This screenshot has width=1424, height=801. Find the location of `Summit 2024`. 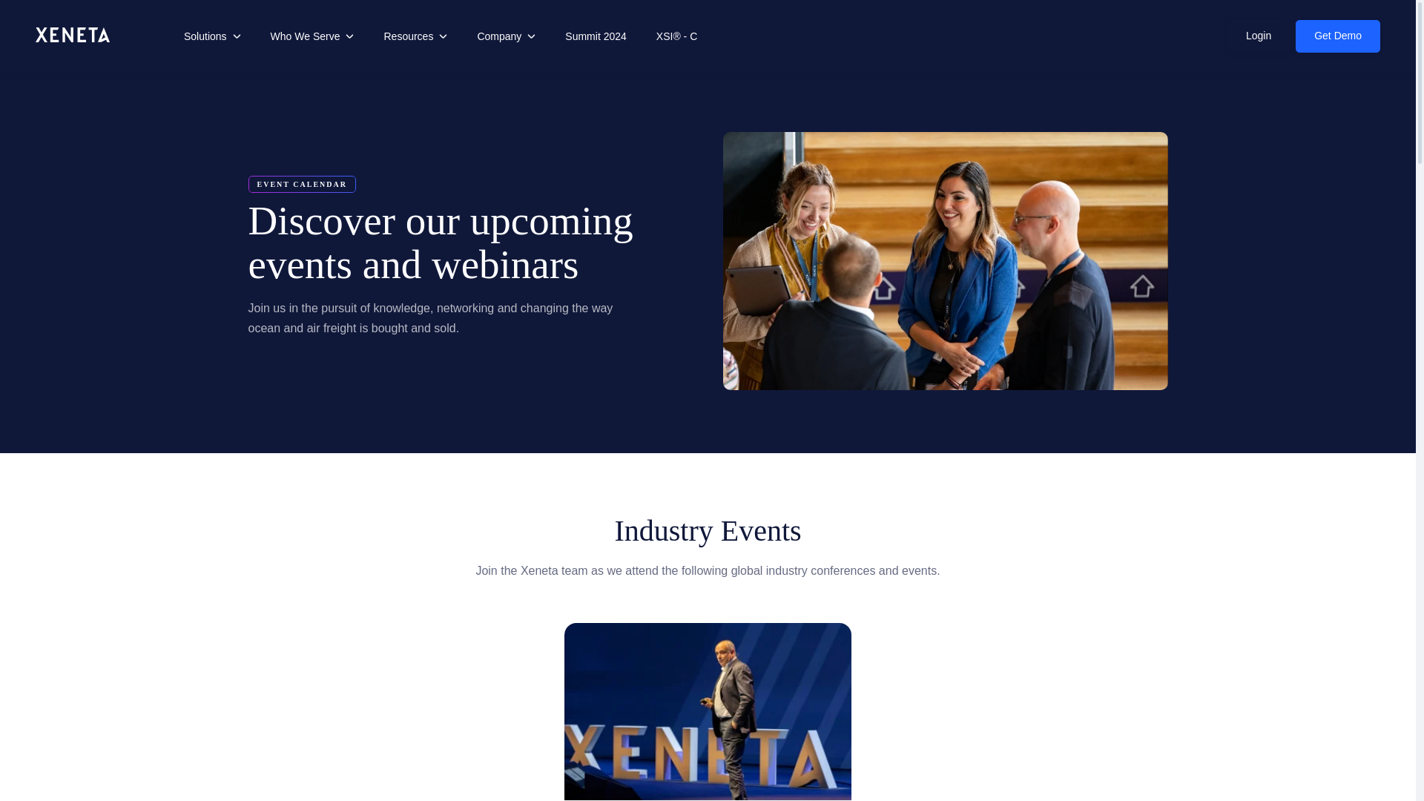

Summit 2024 is located at coordinates (249, 206).